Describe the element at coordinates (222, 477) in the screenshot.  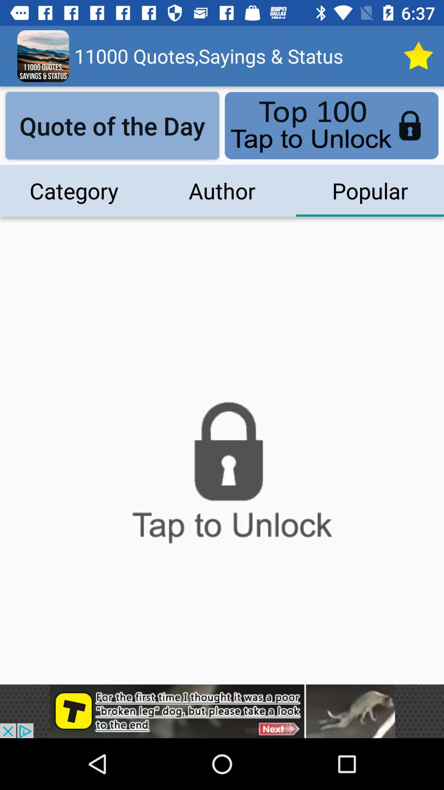
I see `to go culded accese` at that location.